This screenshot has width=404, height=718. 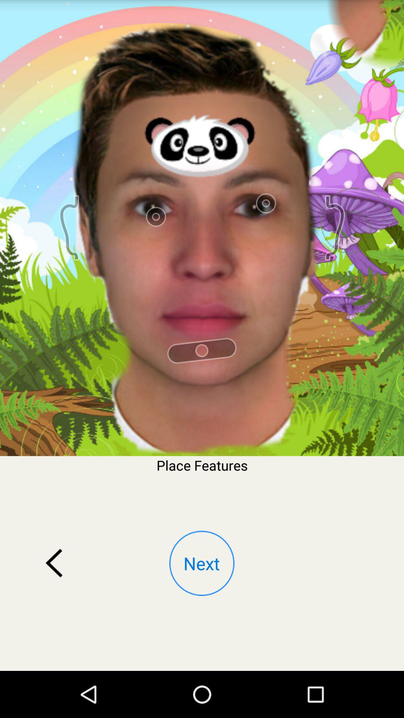 What do you see at coordinates (54, 563) in the screenshot?
I see `back` at bounding box center [54, 563].